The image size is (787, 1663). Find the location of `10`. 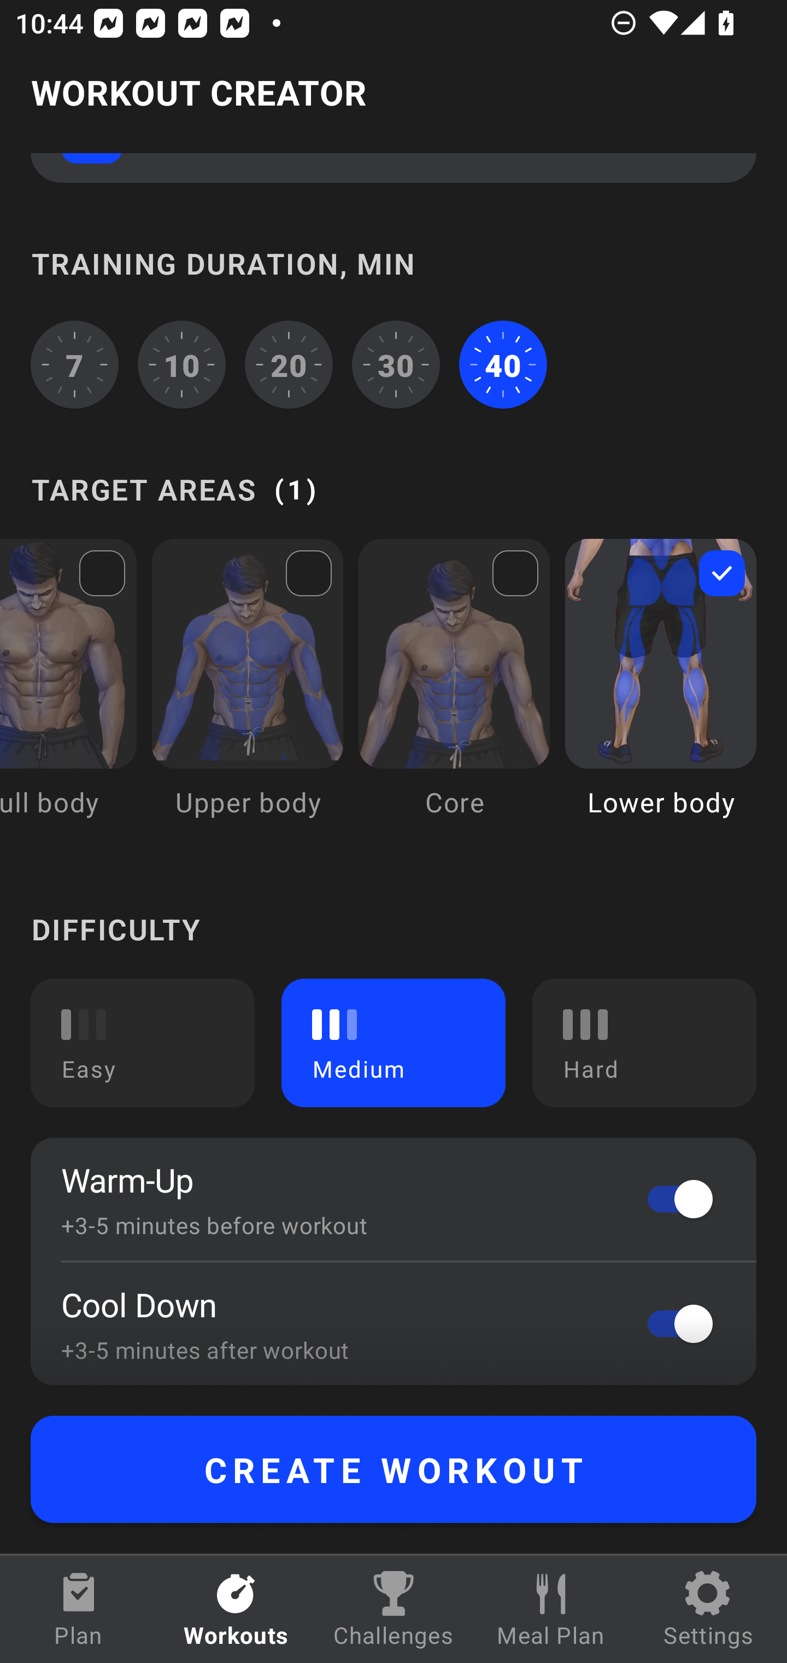

10 is located at coordinates (182, 364).